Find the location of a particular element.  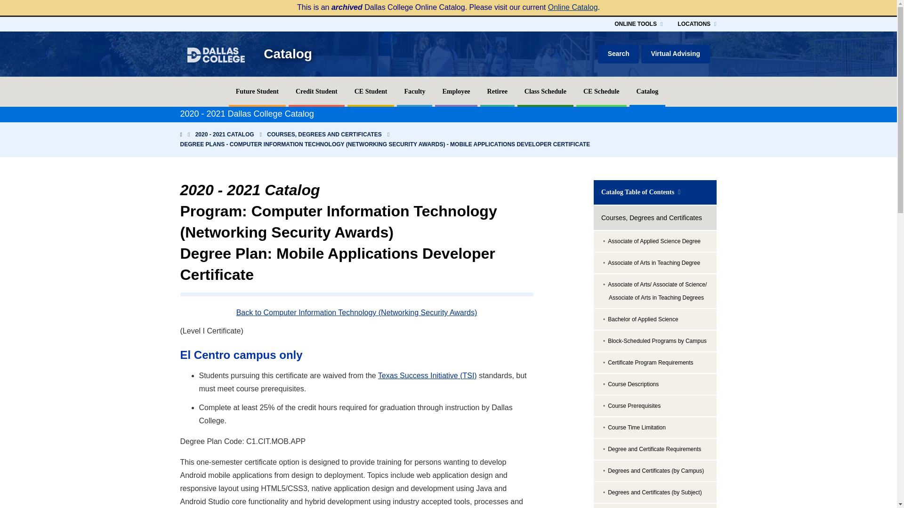

Credit Student is located at coordinates (316, 91).